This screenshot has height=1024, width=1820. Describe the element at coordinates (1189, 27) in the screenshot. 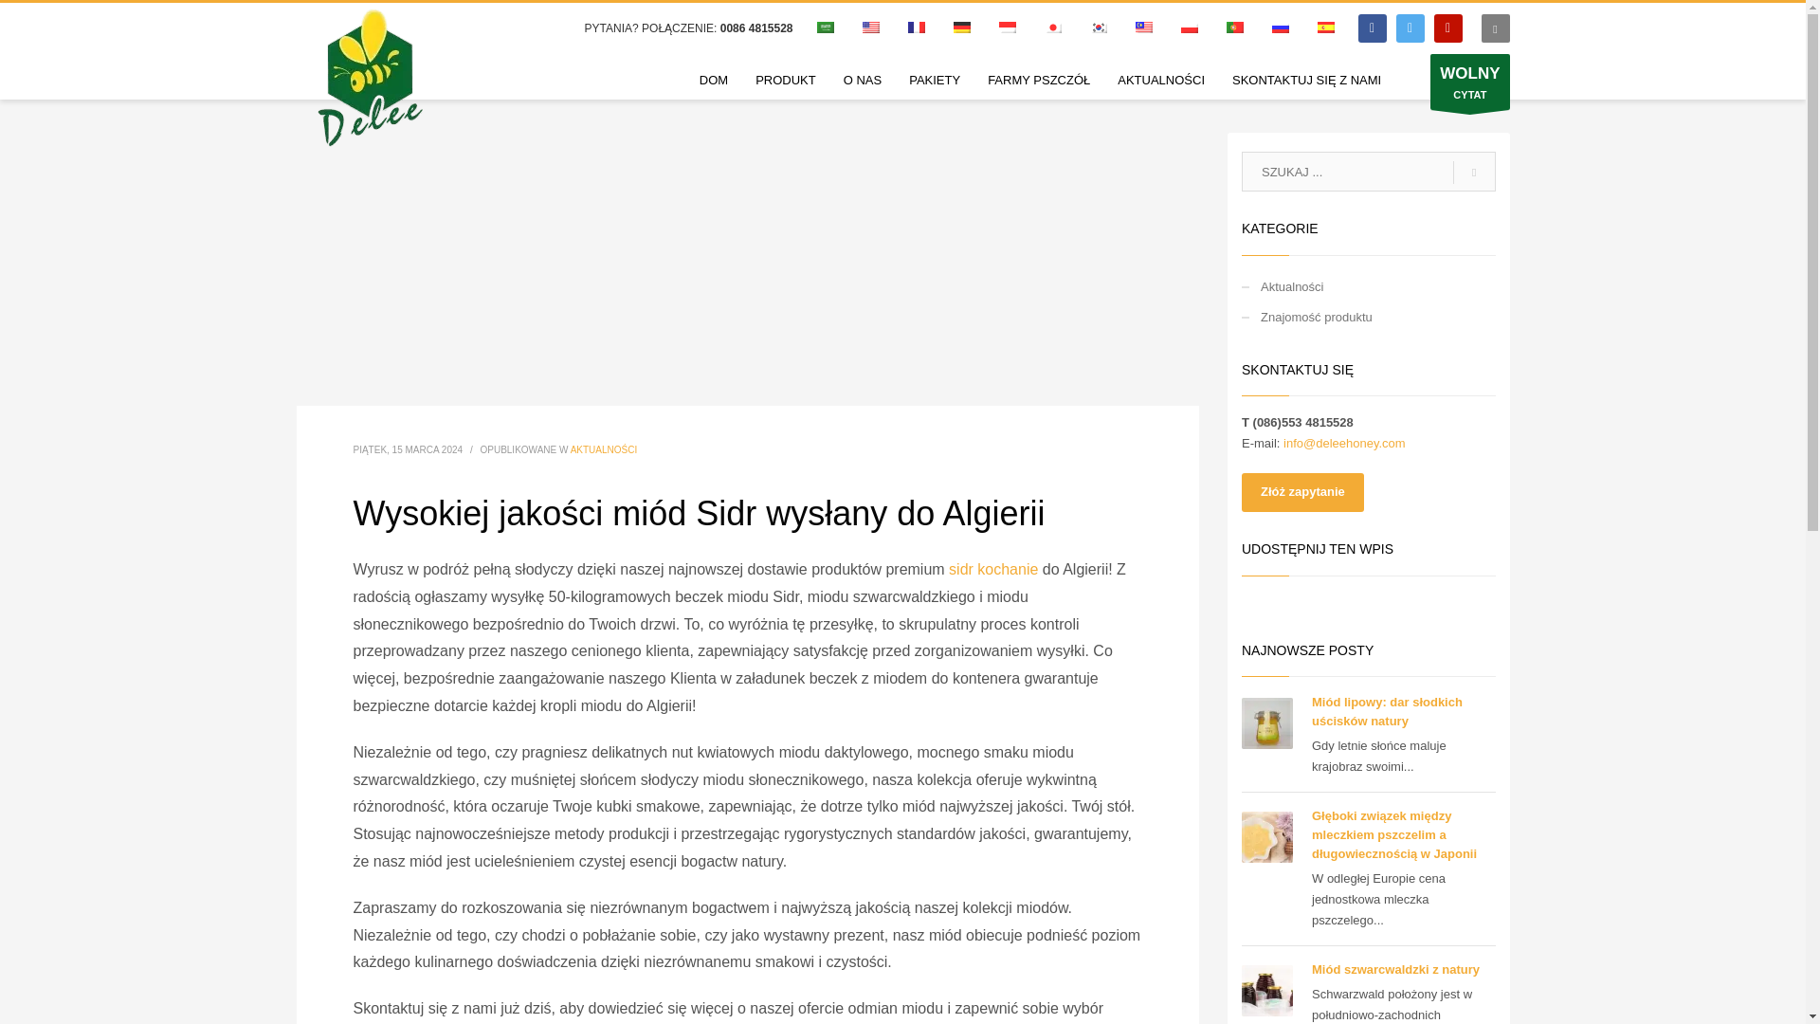

I see `Polish` at that location.